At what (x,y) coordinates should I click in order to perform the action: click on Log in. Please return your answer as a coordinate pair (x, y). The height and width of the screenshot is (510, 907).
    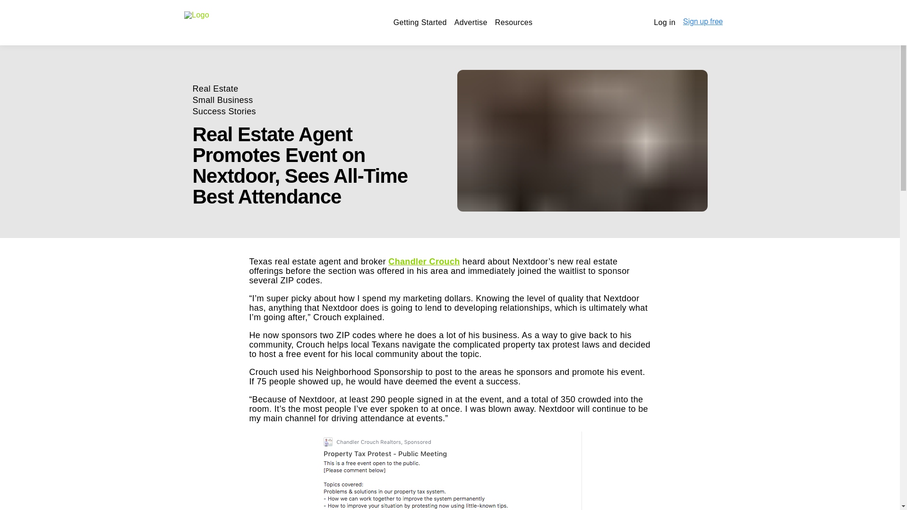
    Looking at the image, I should click on (665, 22).